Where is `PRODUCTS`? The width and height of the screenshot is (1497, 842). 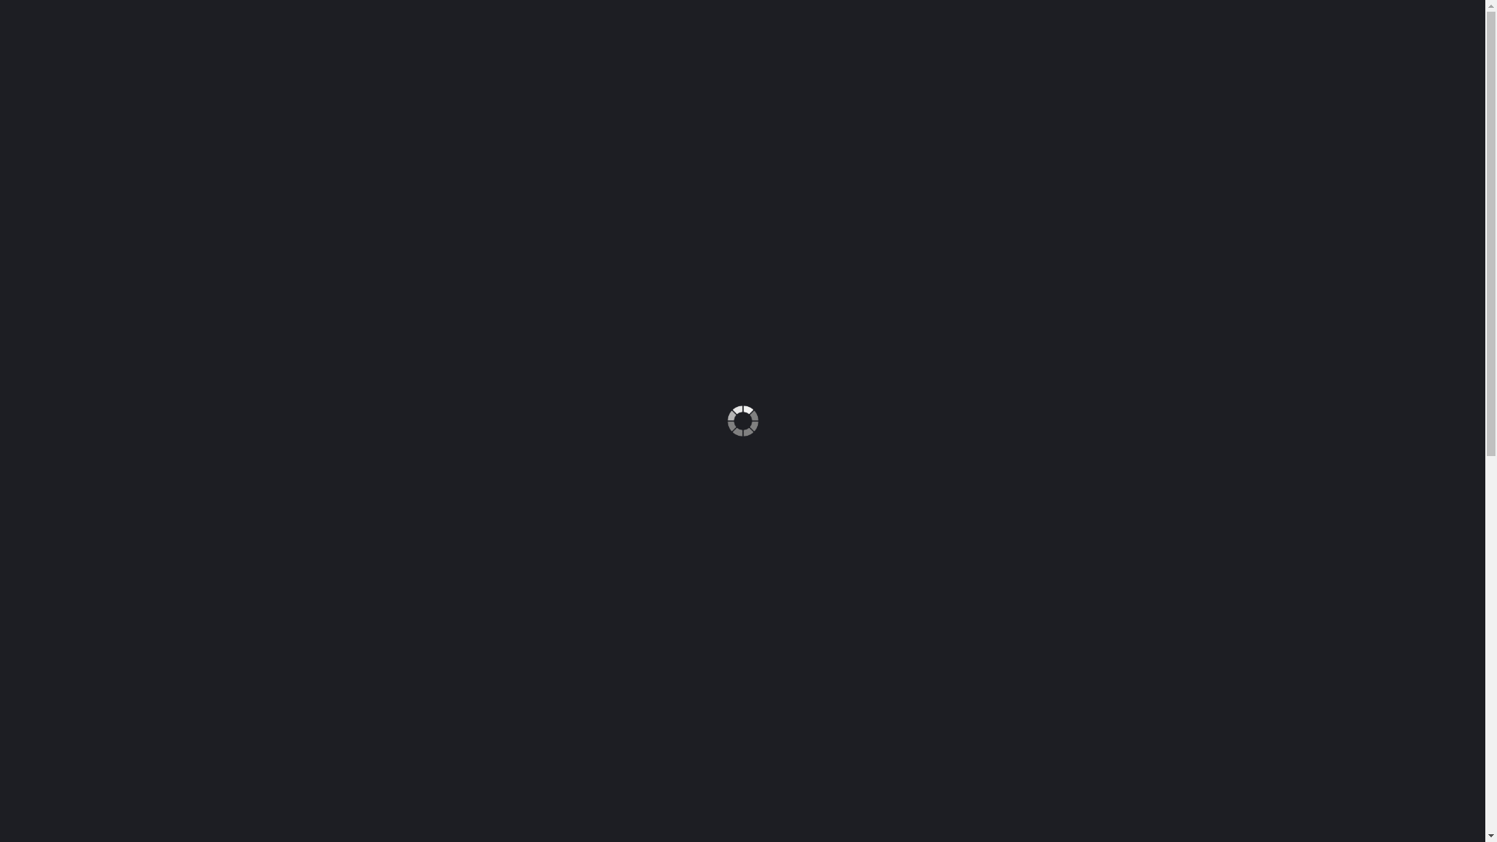 PRODUCTS is located at coordinates (630, 51).